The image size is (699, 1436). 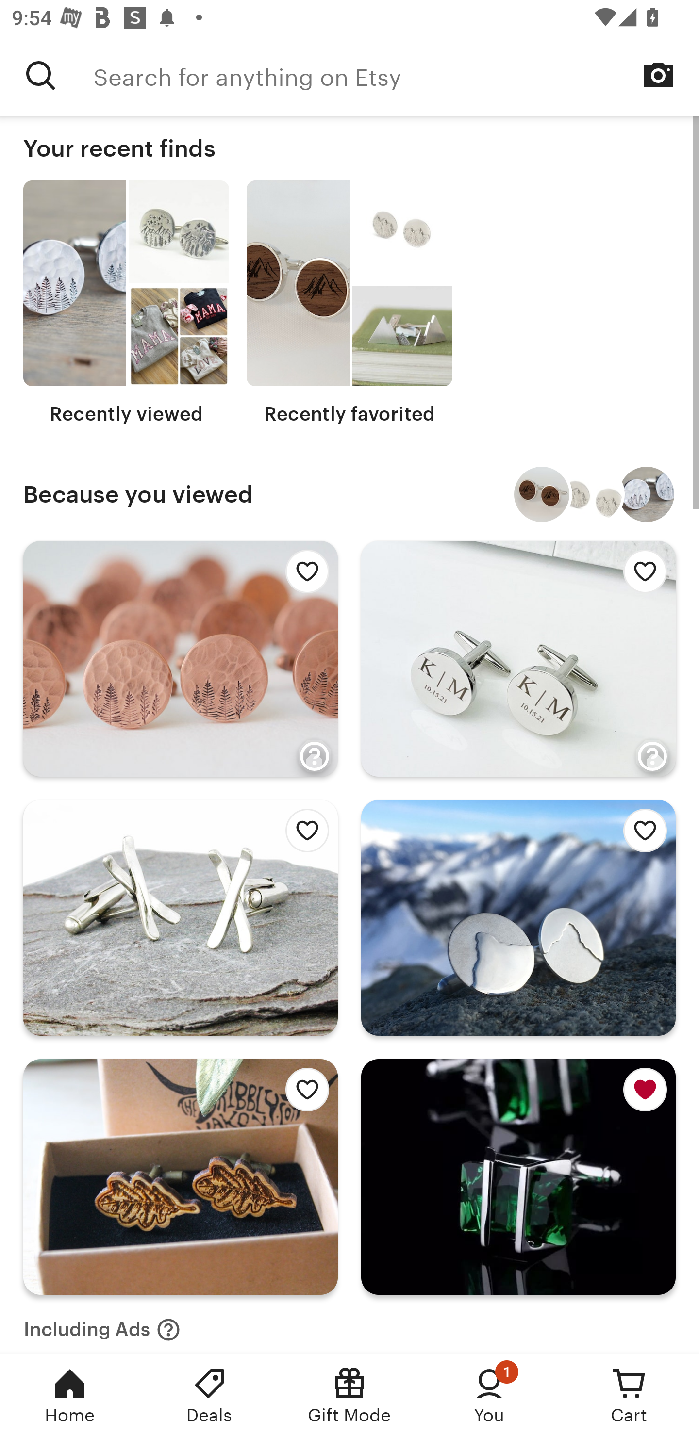 I want to click on Search for anything on Etsy, so click(x=396, y=75).